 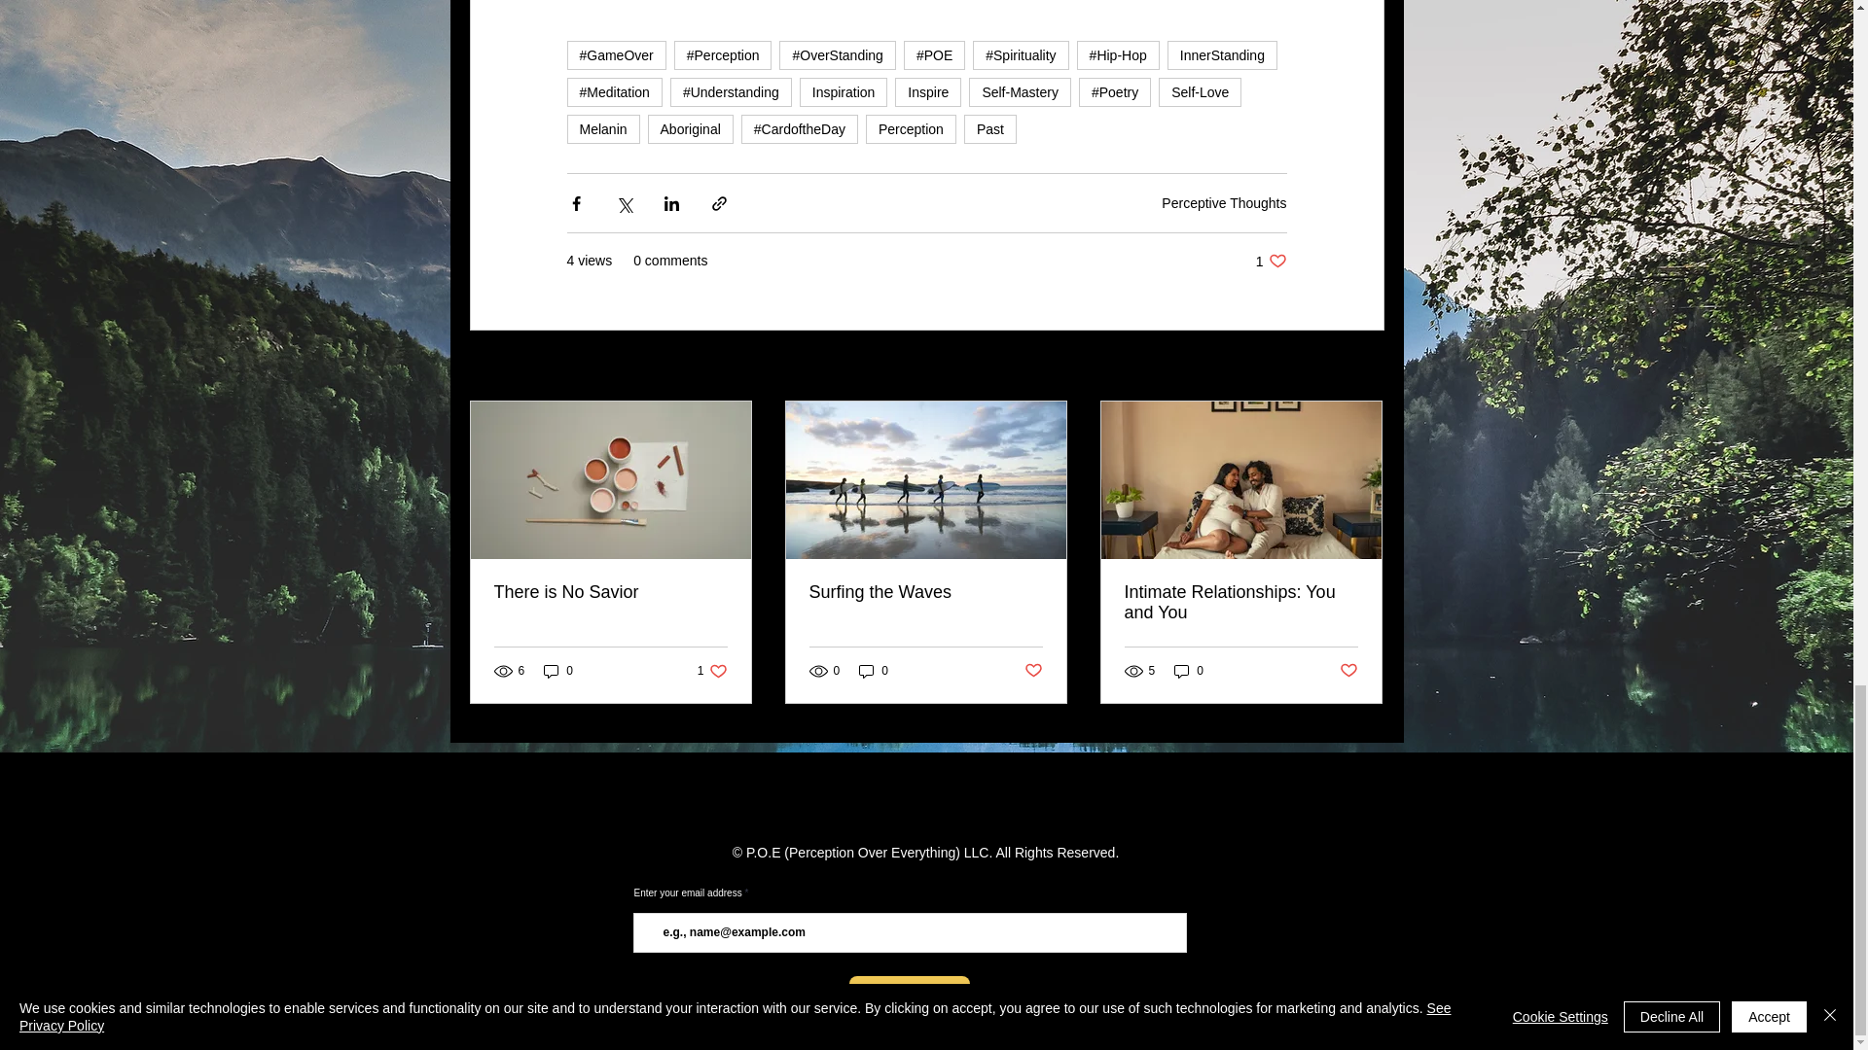 What do you see at coordinates (844, 91) in the screenshot?
I see `Inspiration` at bounding box center [844, 91].